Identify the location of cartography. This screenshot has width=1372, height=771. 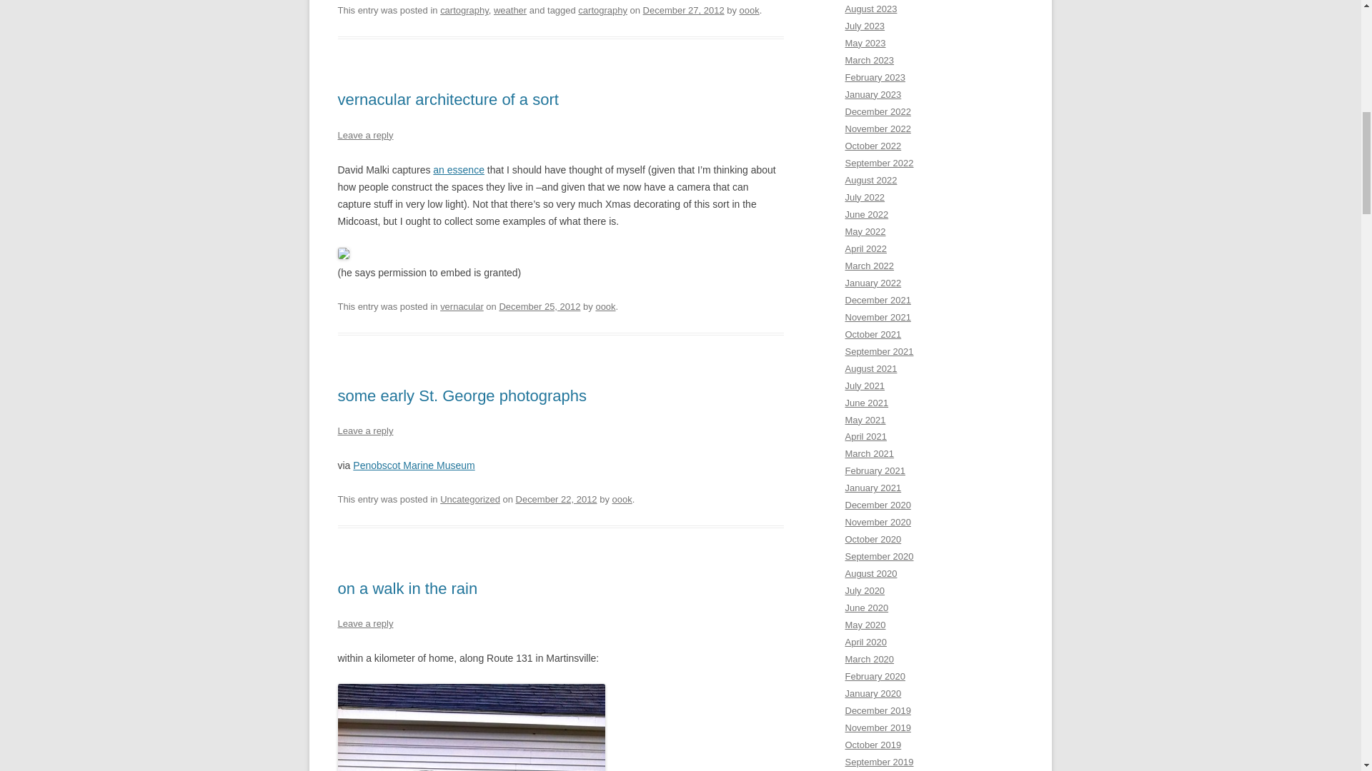
(464, 10).